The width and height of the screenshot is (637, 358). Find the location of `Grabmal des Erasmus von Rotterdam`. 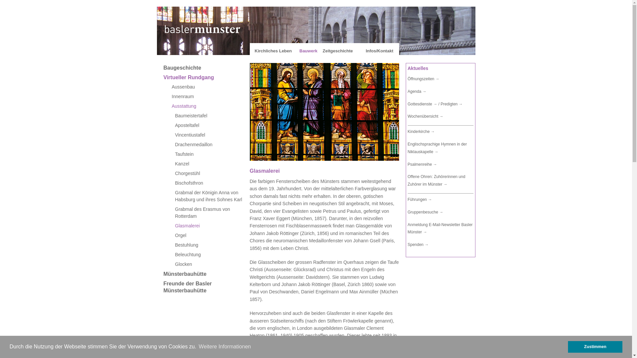

Grabmal des Erasmus von Rotterdam is located at coordinates (208, 213).